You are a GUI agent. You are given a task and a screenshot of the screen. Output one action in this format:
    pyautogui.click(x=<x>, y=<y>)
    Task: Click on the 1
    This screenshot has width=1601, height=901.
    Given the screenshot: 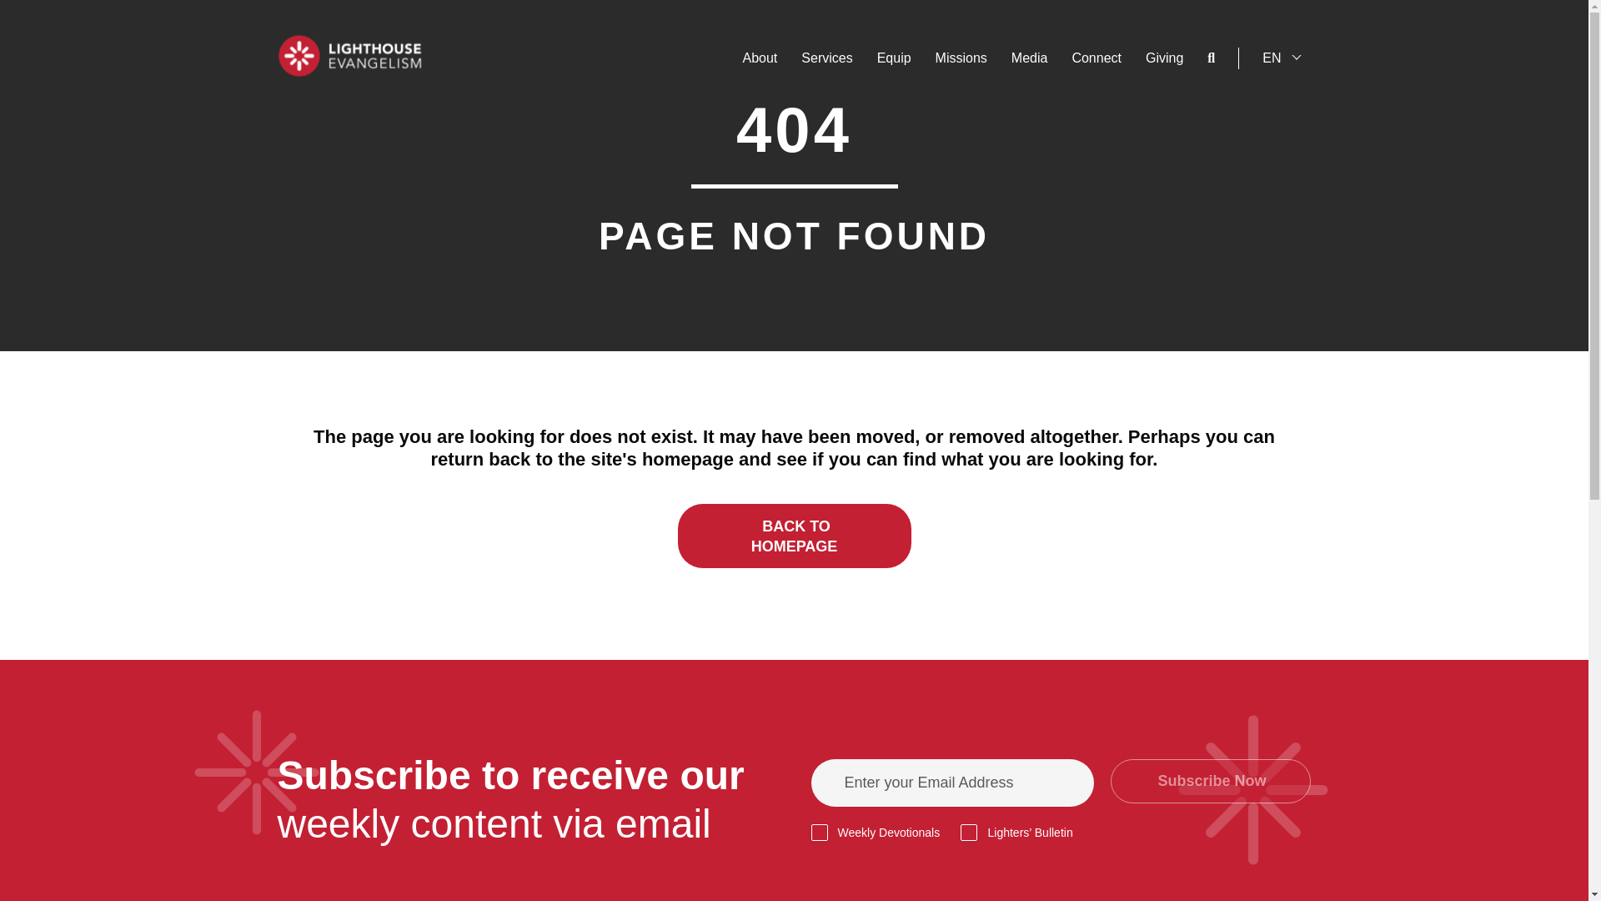 What is the action you would take?
    pyautogui.click(x=819, y=833)
    